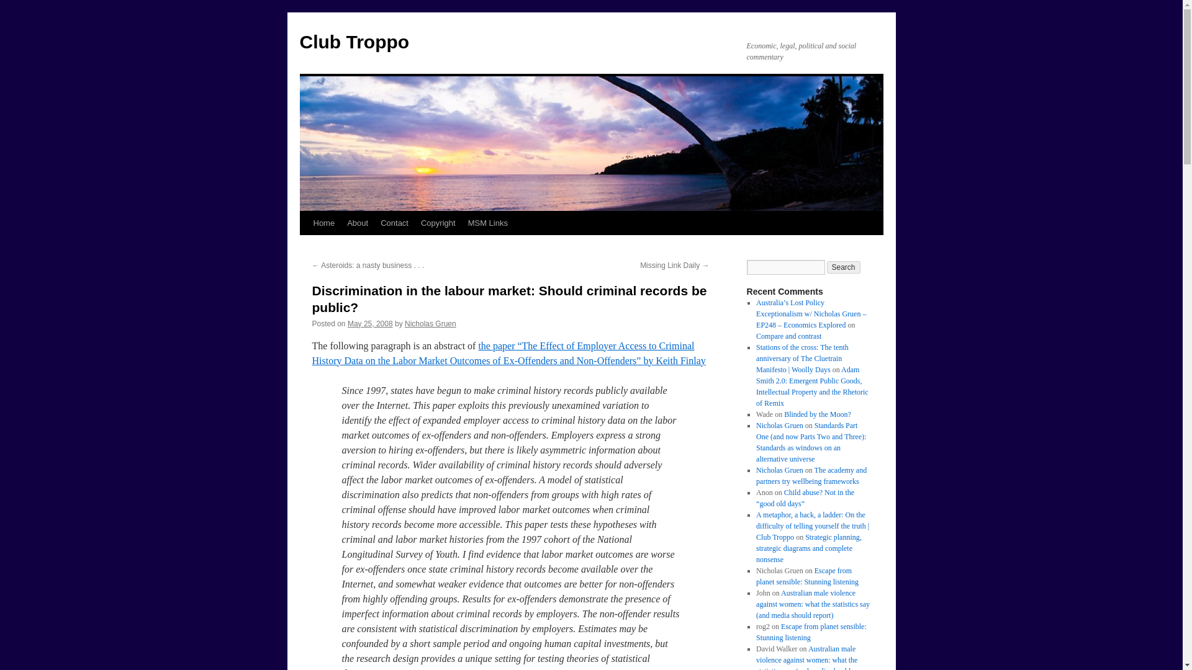 This screenshot has width=1192, height=670. What do you see at coordinates (370, 324) in the screenshot?
I see `May 25, 2008` at bounding box center [370, 324].